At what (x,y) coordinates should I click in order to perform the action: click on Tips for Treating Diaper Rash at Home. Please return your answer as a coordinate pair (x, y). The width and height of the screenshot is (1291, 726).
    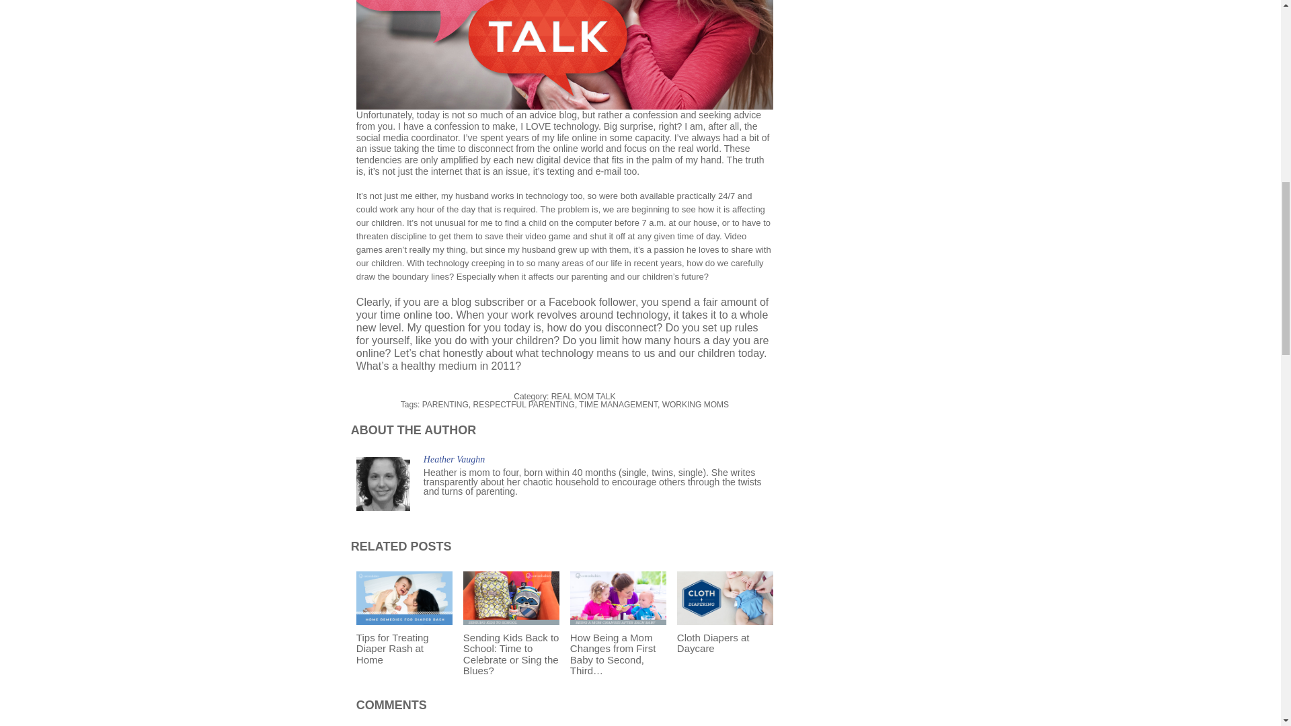
    Looking at the image, I should click on (392, 648).